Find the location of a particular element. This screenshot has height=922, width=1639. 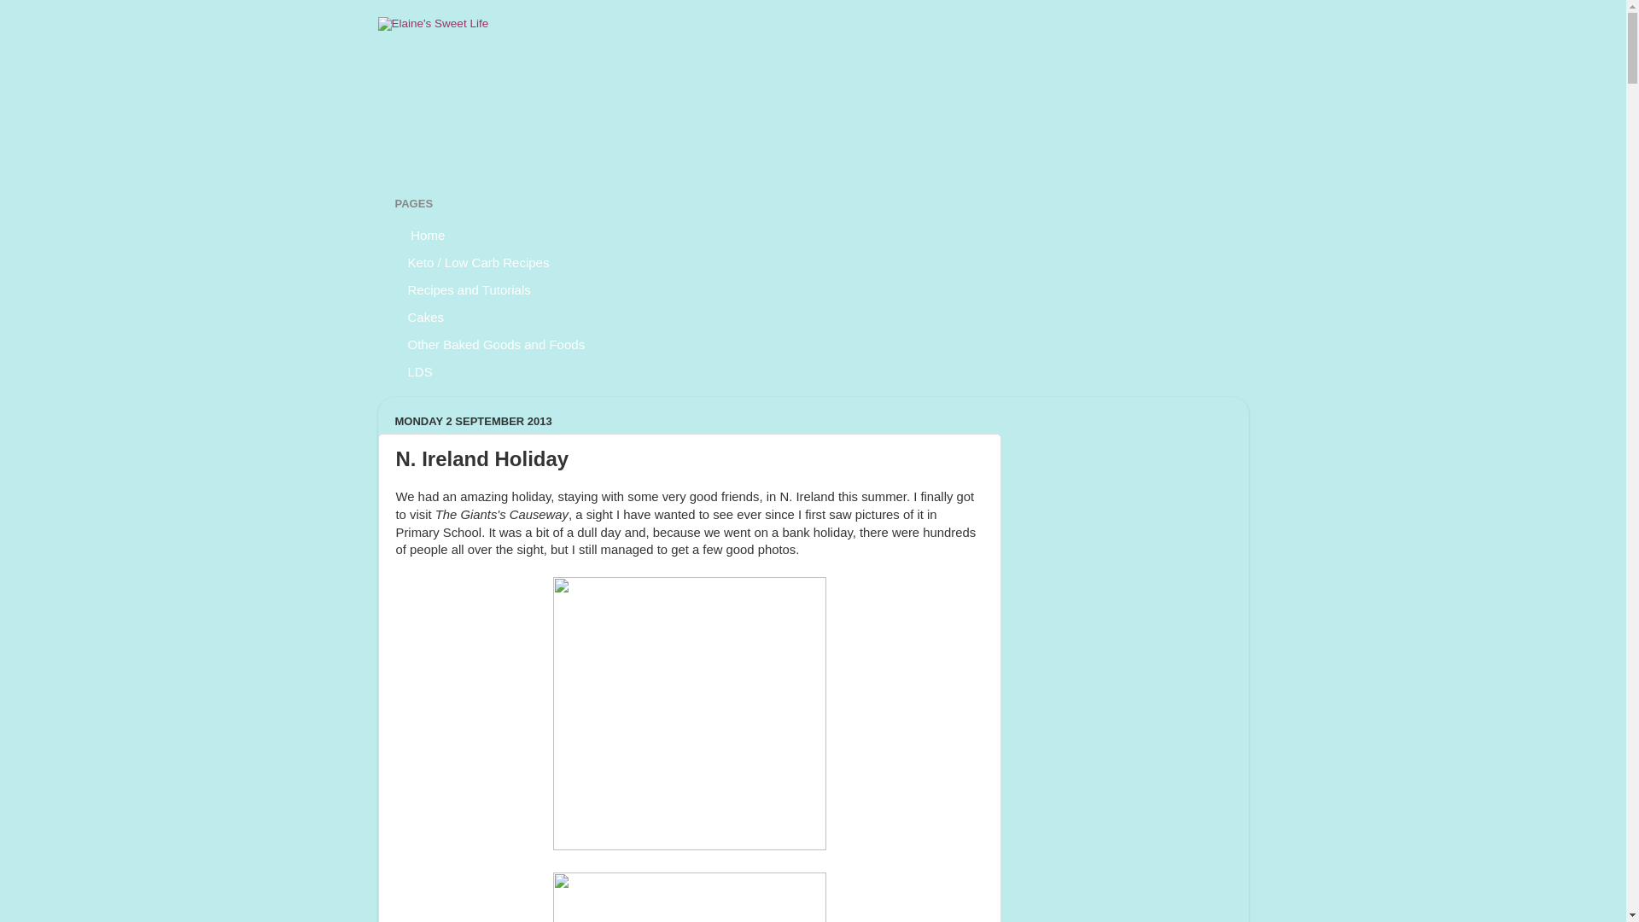

LDS is located at coordinates (420, 371).